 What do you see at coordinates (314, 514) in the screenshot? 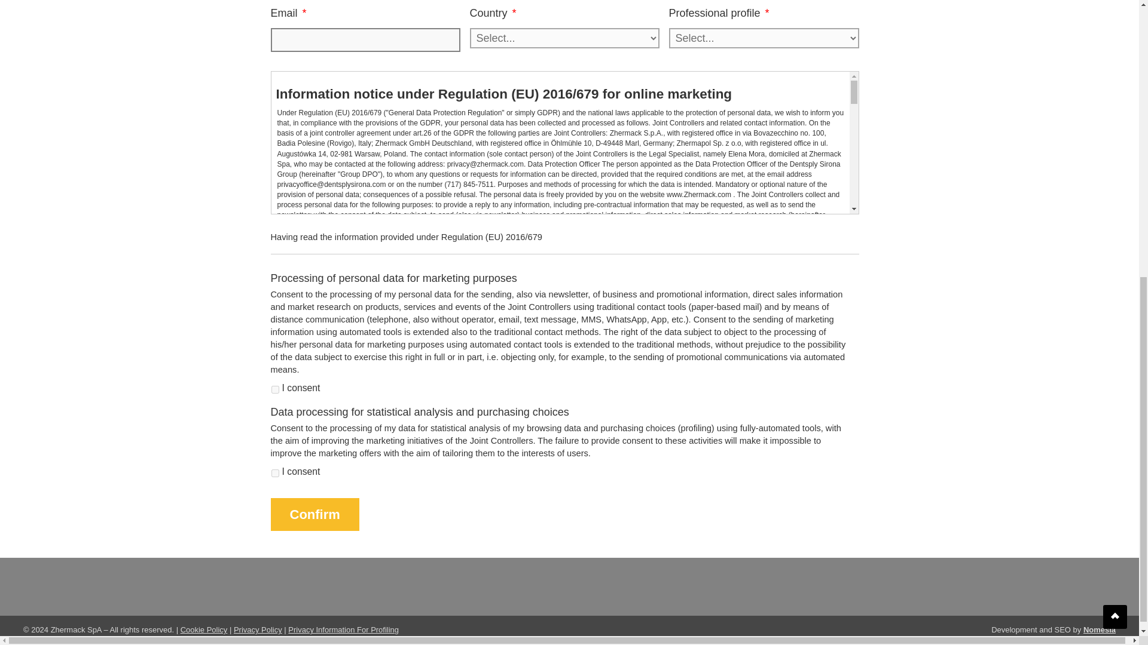
I see `Confirm` at bounding box center [314, 514].